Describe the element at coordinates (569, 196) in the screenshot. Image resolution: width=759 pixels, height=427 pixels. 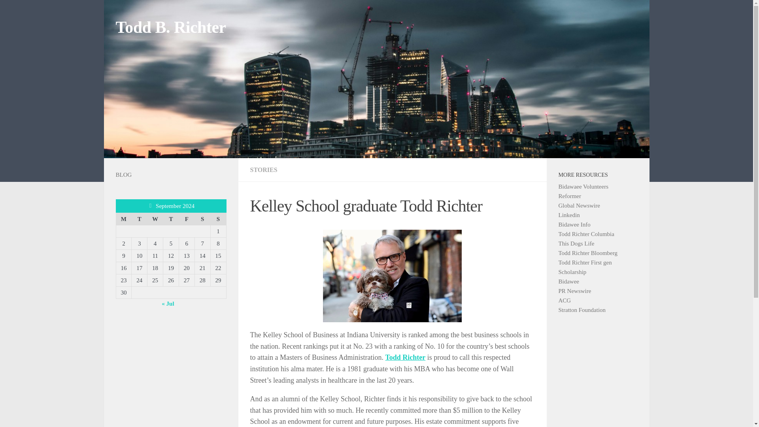
I see `Reformer` at that location.